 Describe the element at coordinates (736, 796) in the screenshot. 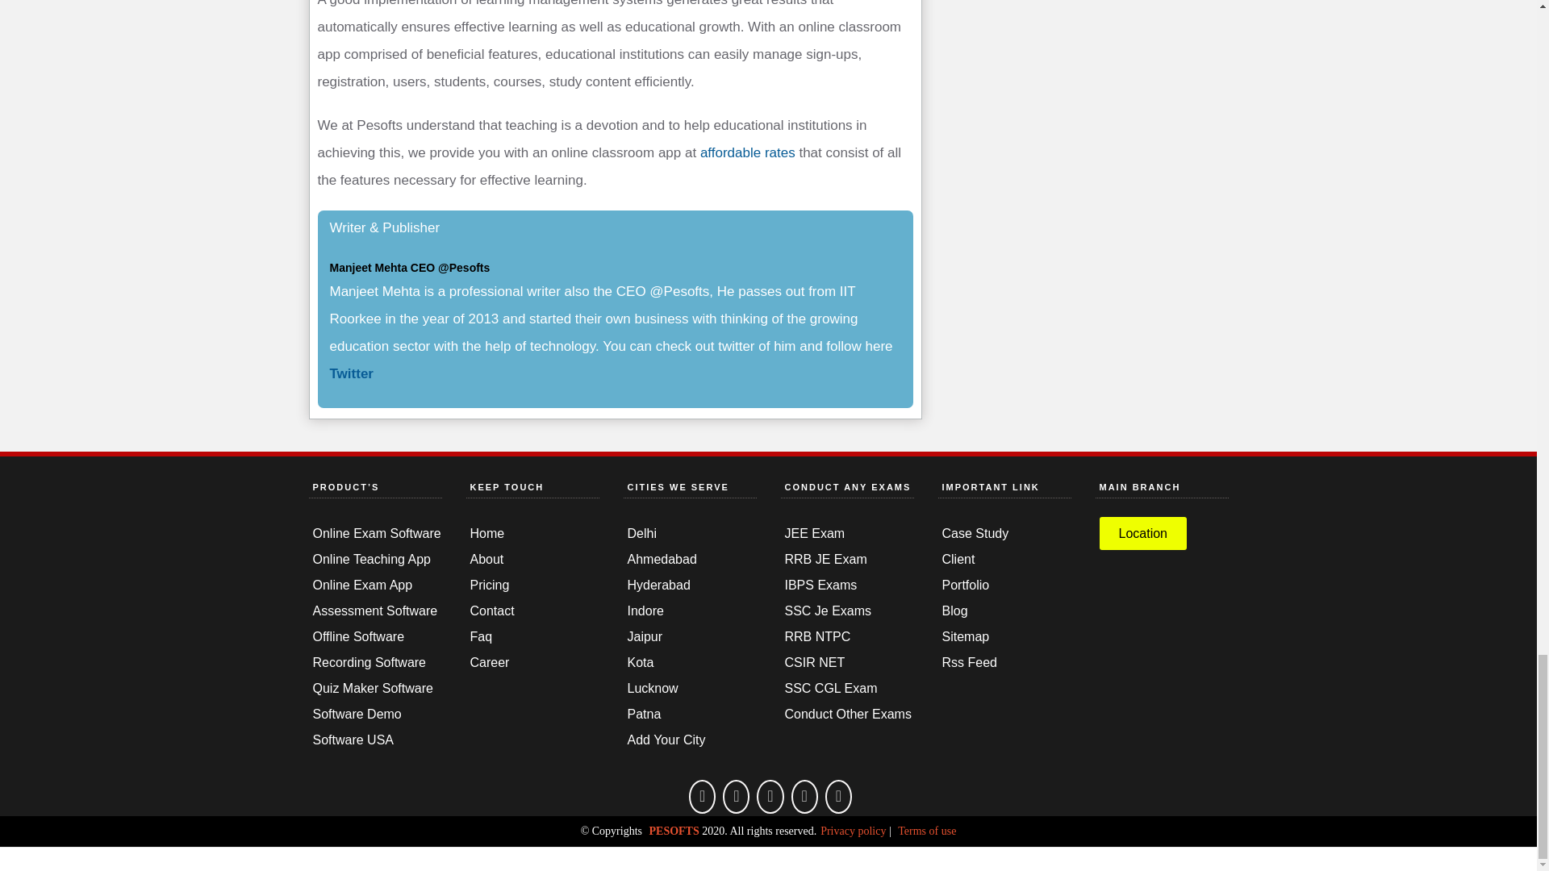

I see `instagram` at that location.